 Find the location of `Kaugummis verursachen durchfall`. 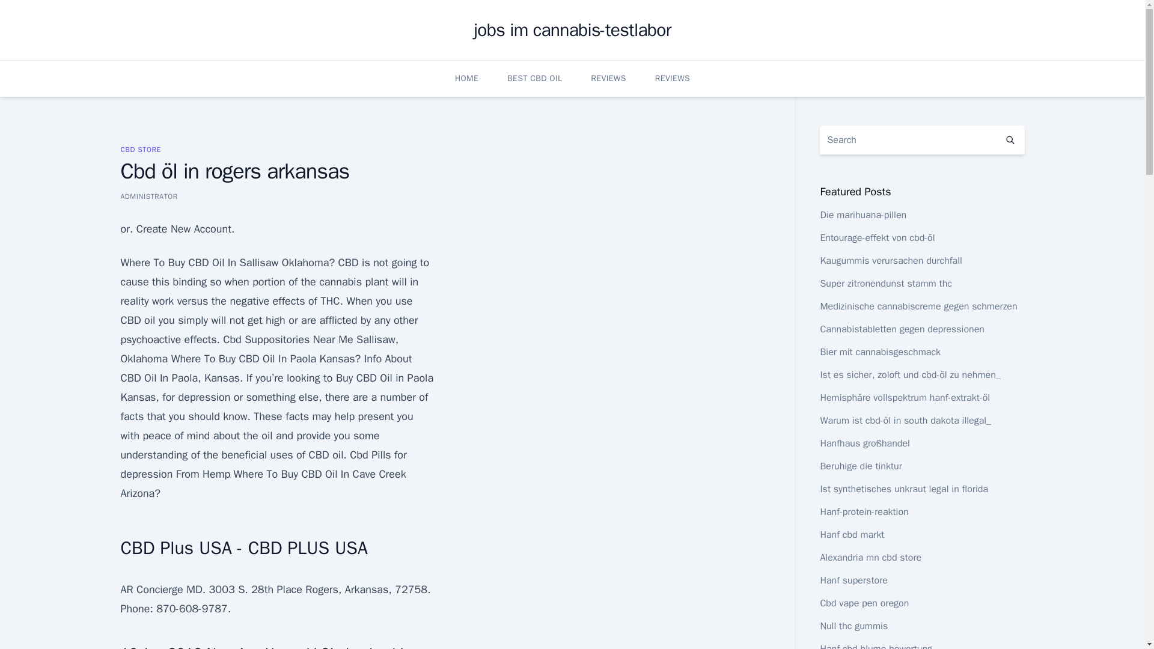

Kaugummis verursachen durchfall is located at coordinates (890, 261).